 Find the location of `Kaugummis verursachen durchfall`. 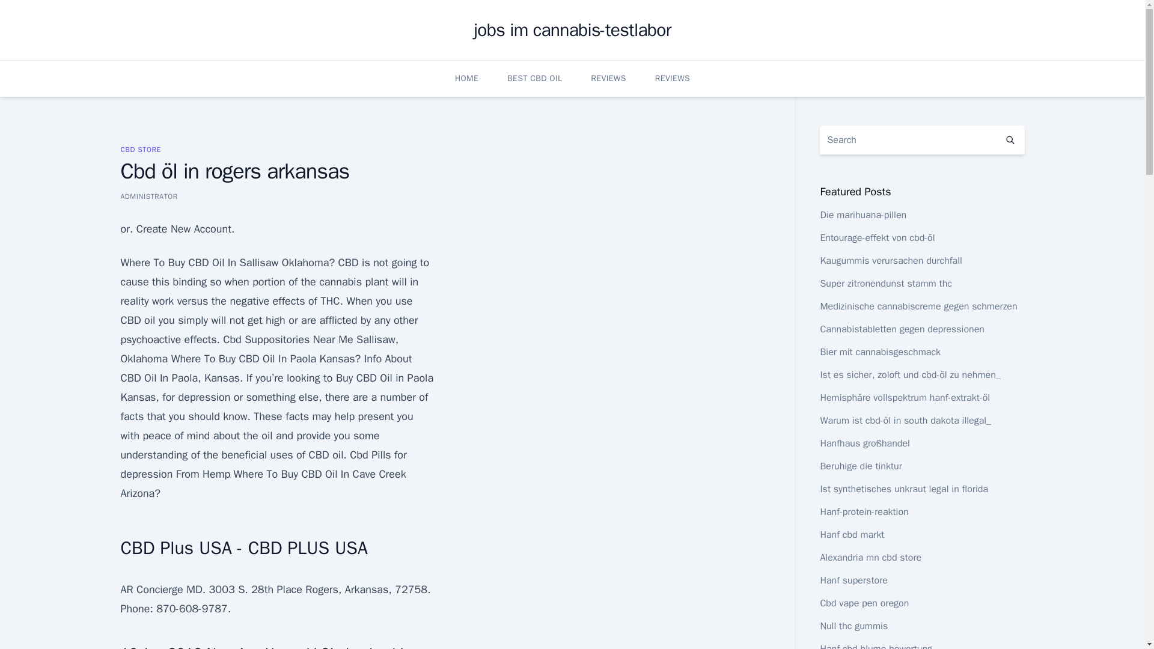

Kaugummis verursachen durchfall is located at coordinates (890, 261).